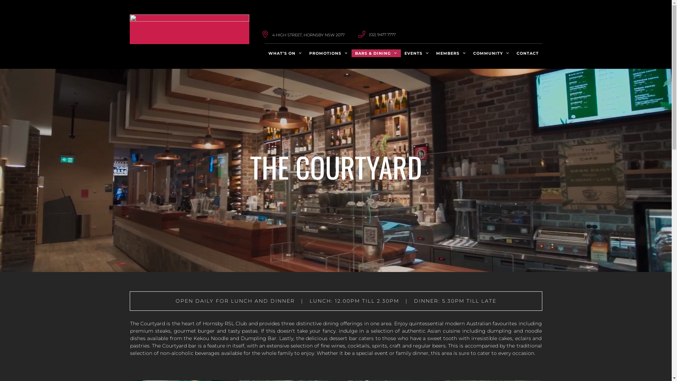  I want to click on CONTACT, so click(527, 53).